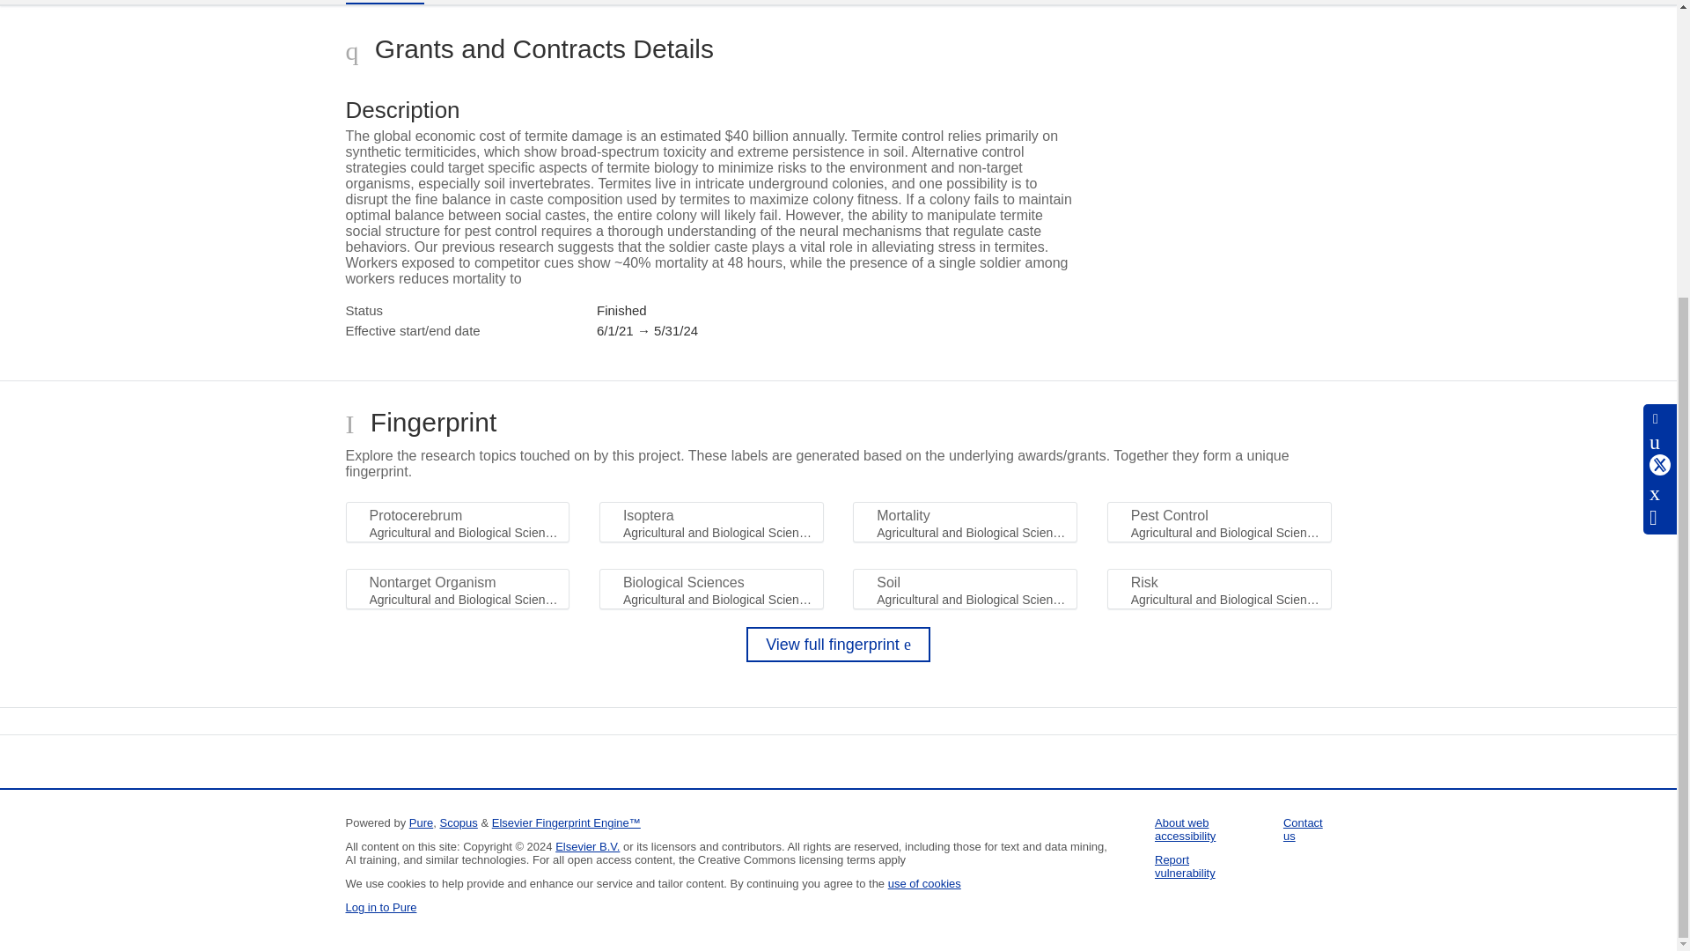  I want to click on Scopus, so click(458, 822).